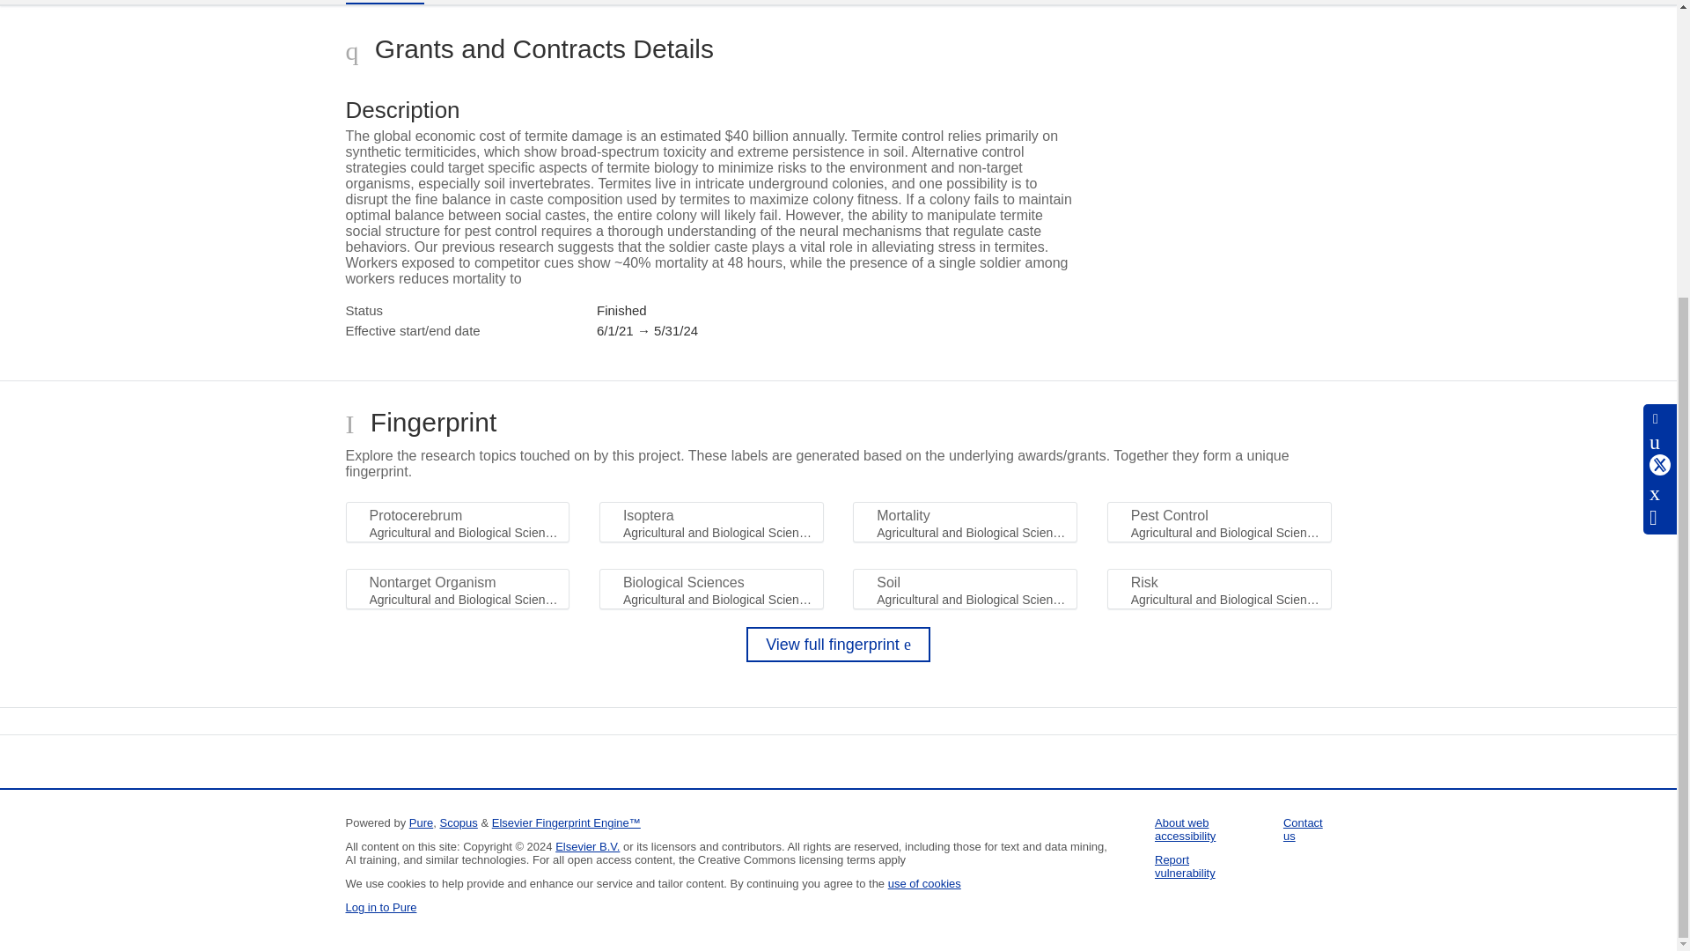  I want to click on Scopus, so click(458, 822).